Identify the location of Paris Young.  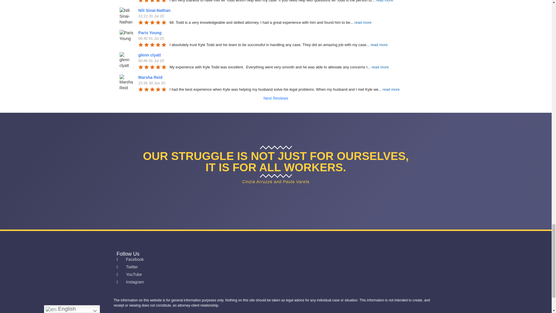
(127, 37).